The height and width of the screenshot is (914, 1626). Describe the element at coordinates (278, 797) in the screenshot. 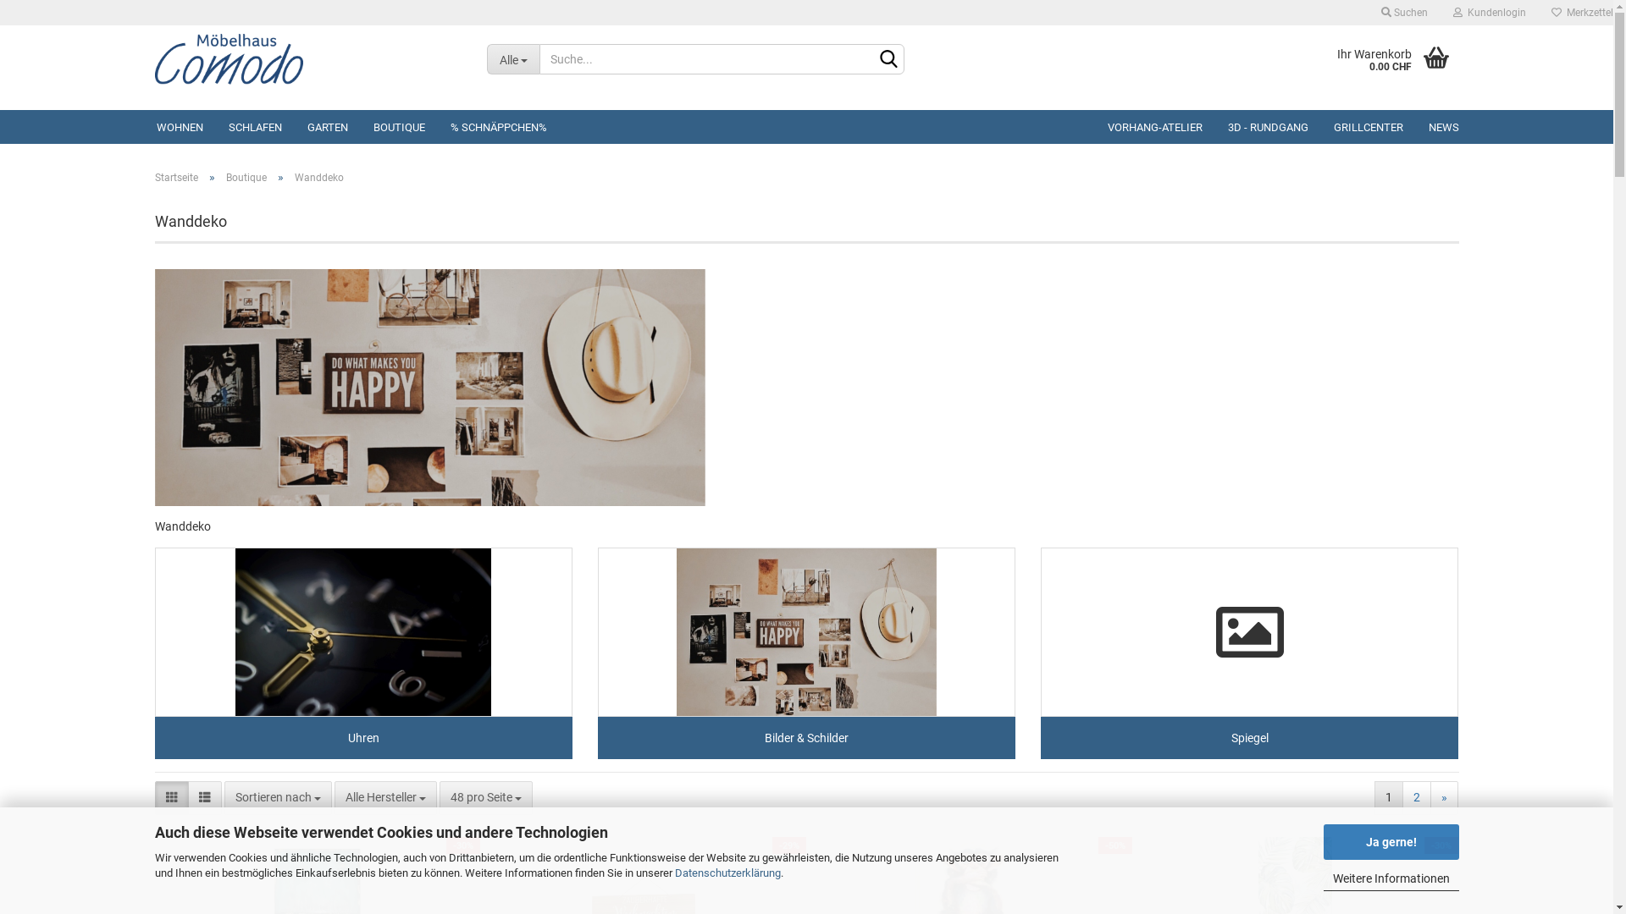

I see `Sortieren nach` at that location.